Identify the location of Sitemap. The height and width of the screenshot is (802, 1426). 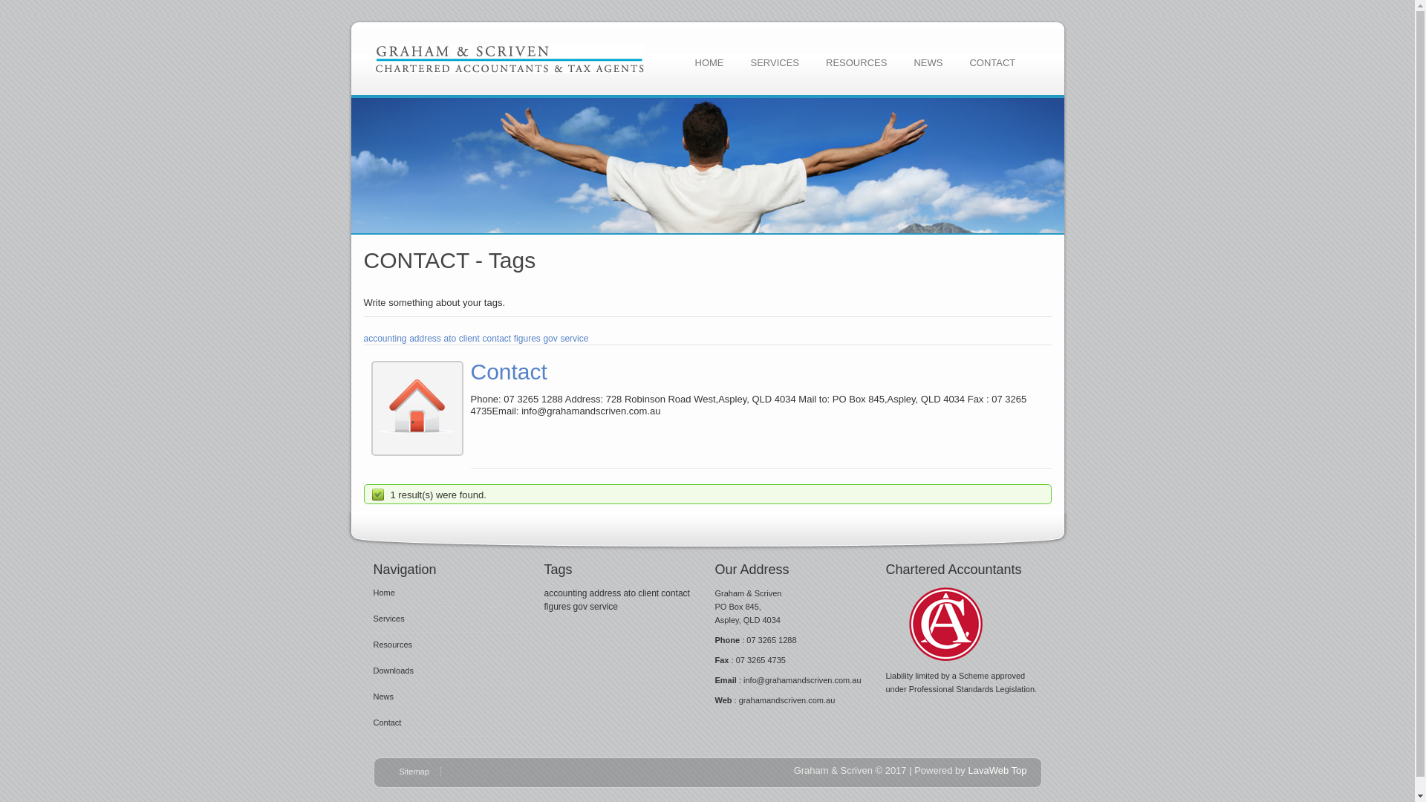
(420, 772).